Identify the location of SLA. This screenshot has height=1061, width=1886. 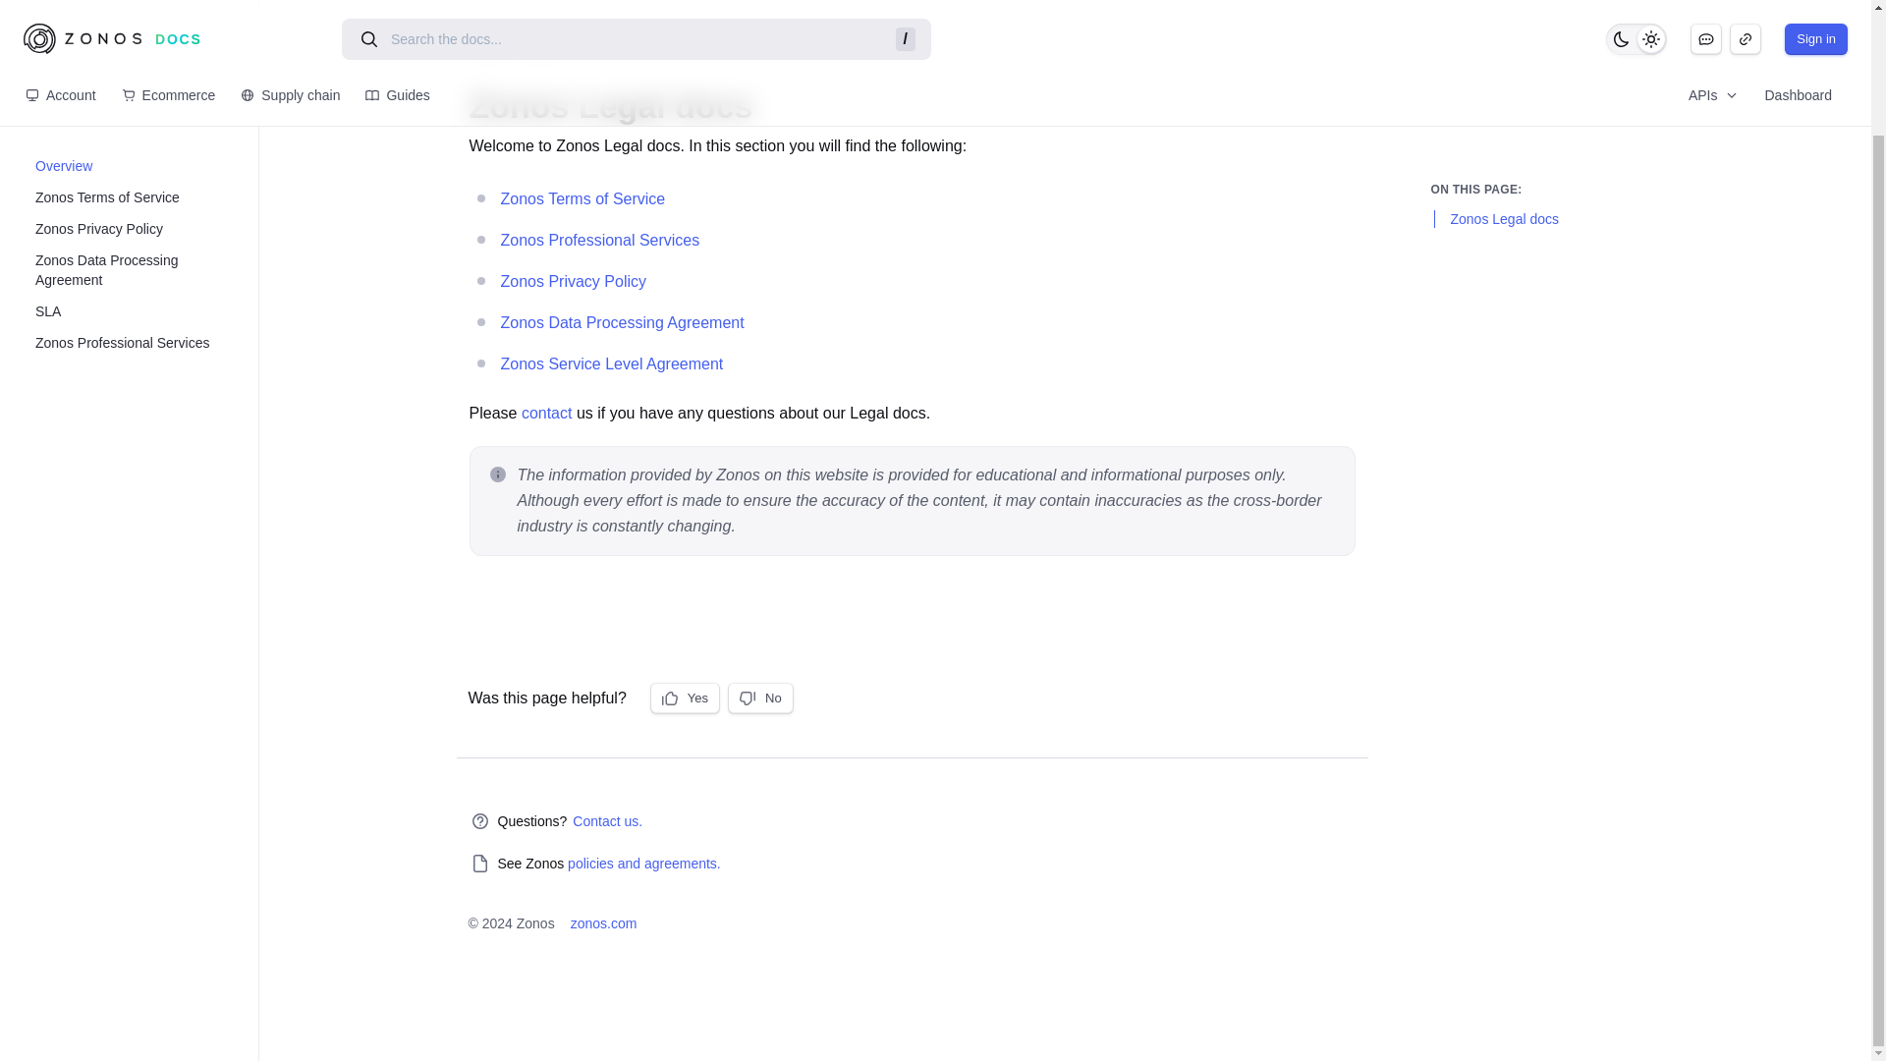
(139, 171).